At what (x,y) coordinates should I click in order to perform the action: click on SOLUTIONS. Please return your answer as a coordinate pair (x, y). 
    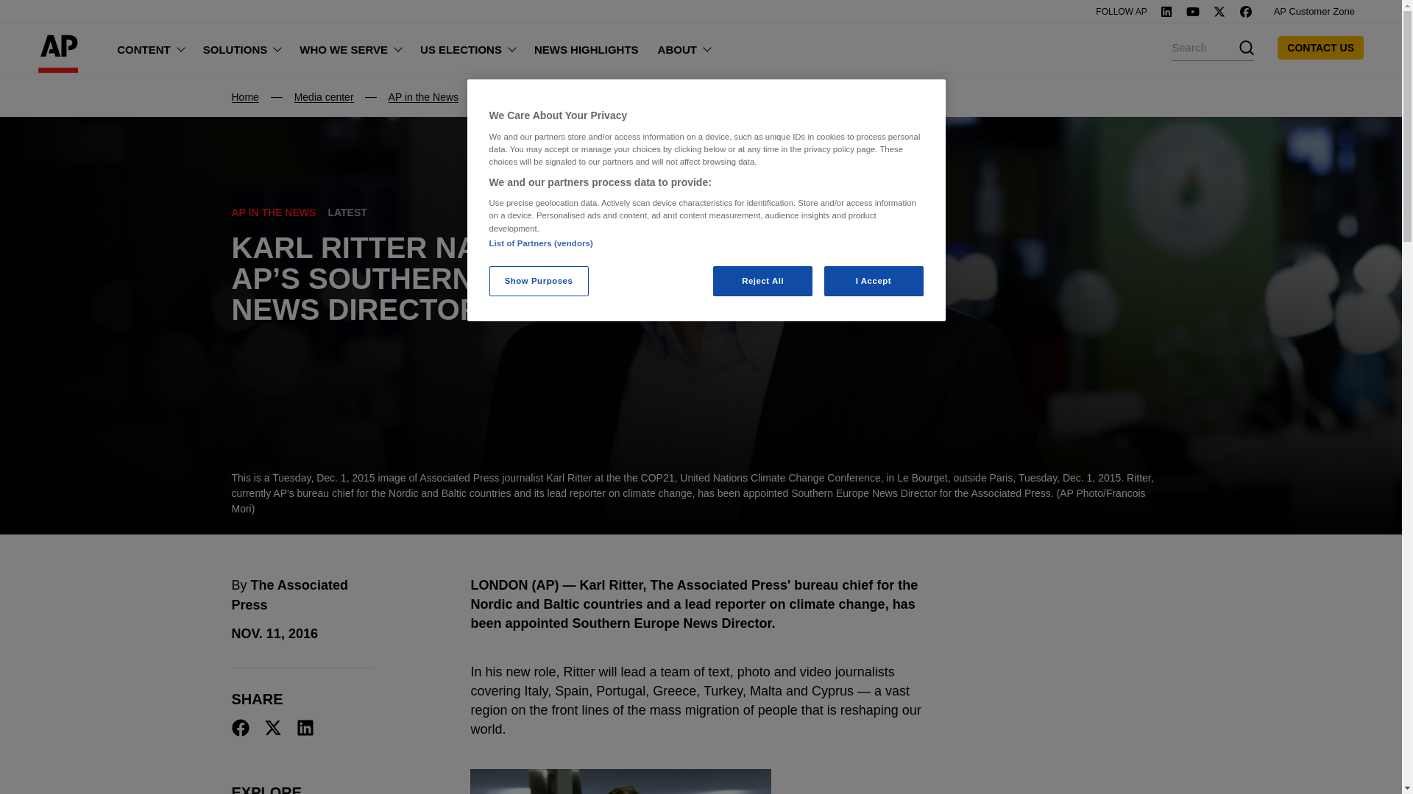
    Looking at the image, I should click on (242, 47).